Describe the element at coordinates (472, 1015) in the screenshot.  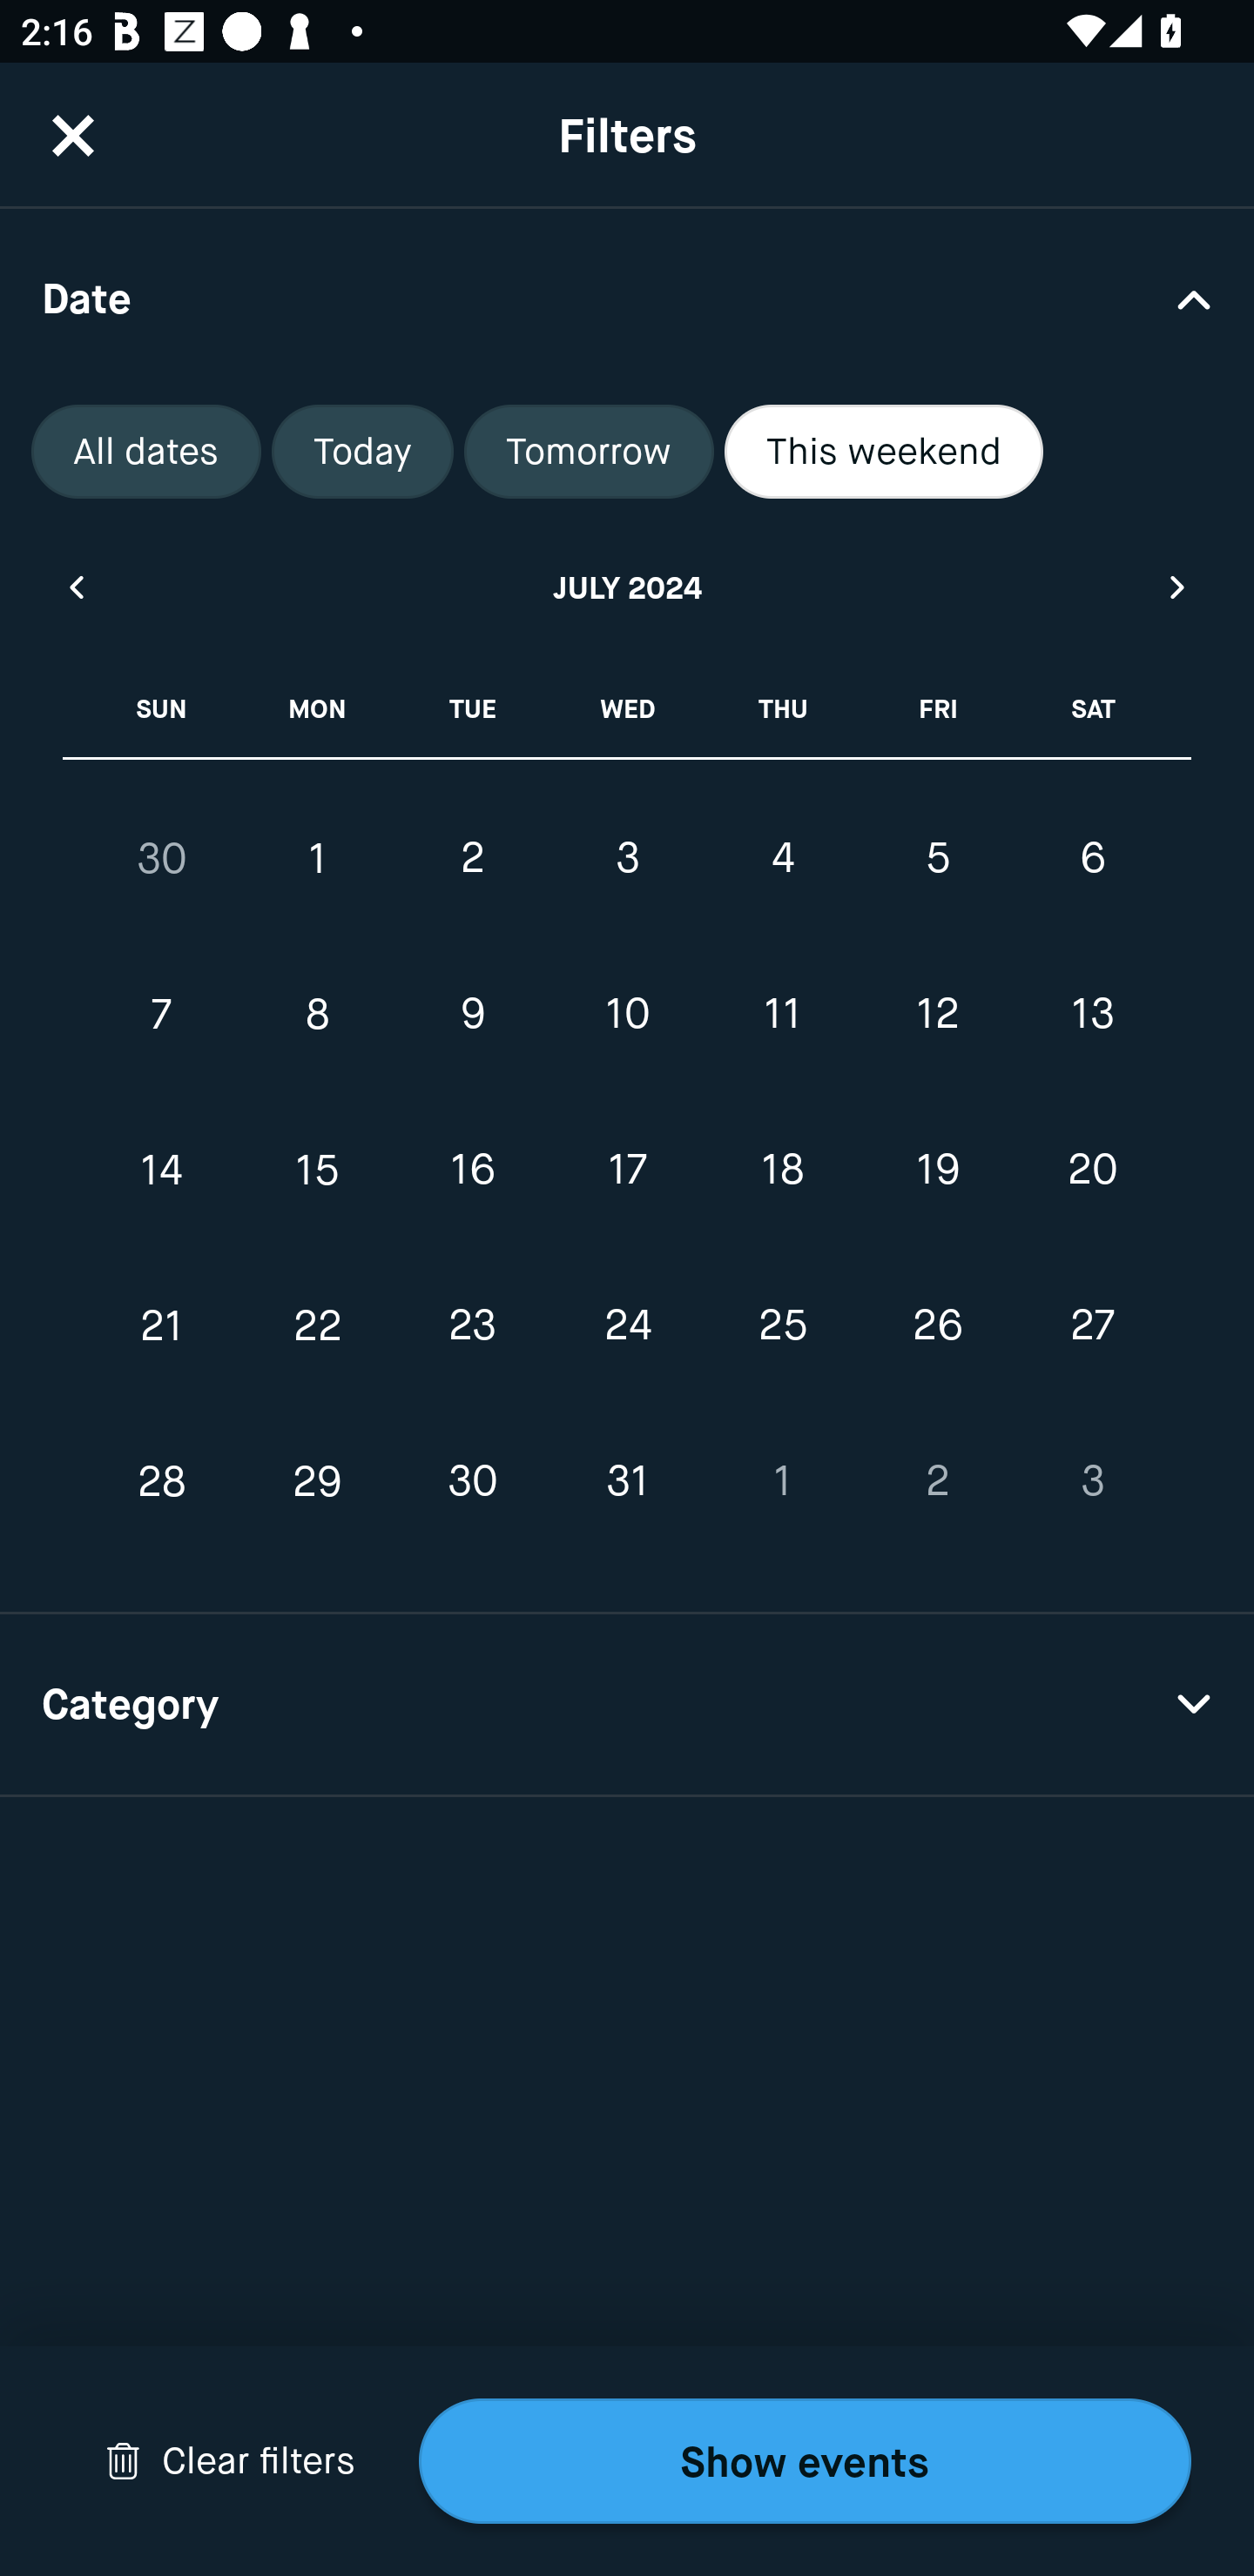
I see `9` at that location.